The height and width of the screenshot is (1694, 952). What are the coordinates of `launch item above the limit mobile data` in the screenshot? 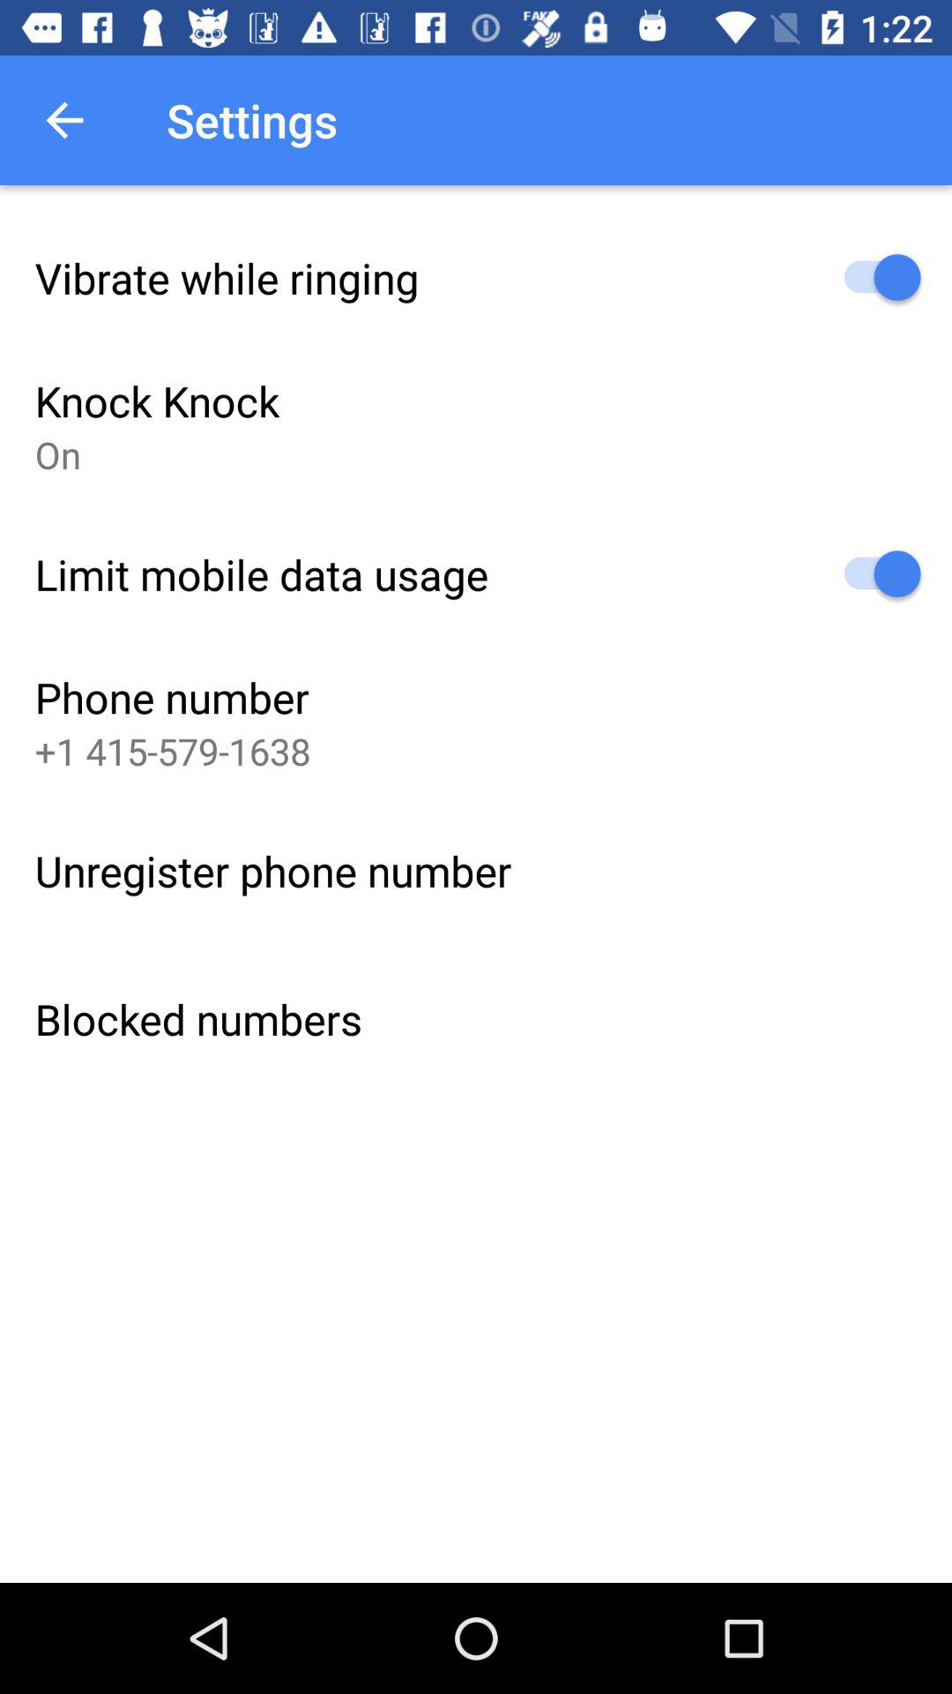 It's located at (58, 453).